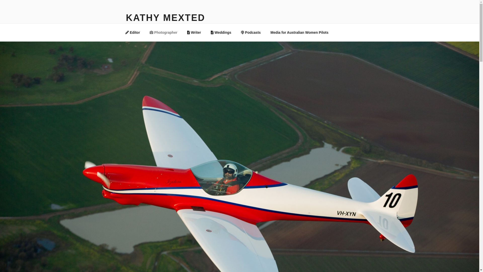 This screenshot has height=272, width=483. I want to click on KATHY MEXTED, so click(166, 18).